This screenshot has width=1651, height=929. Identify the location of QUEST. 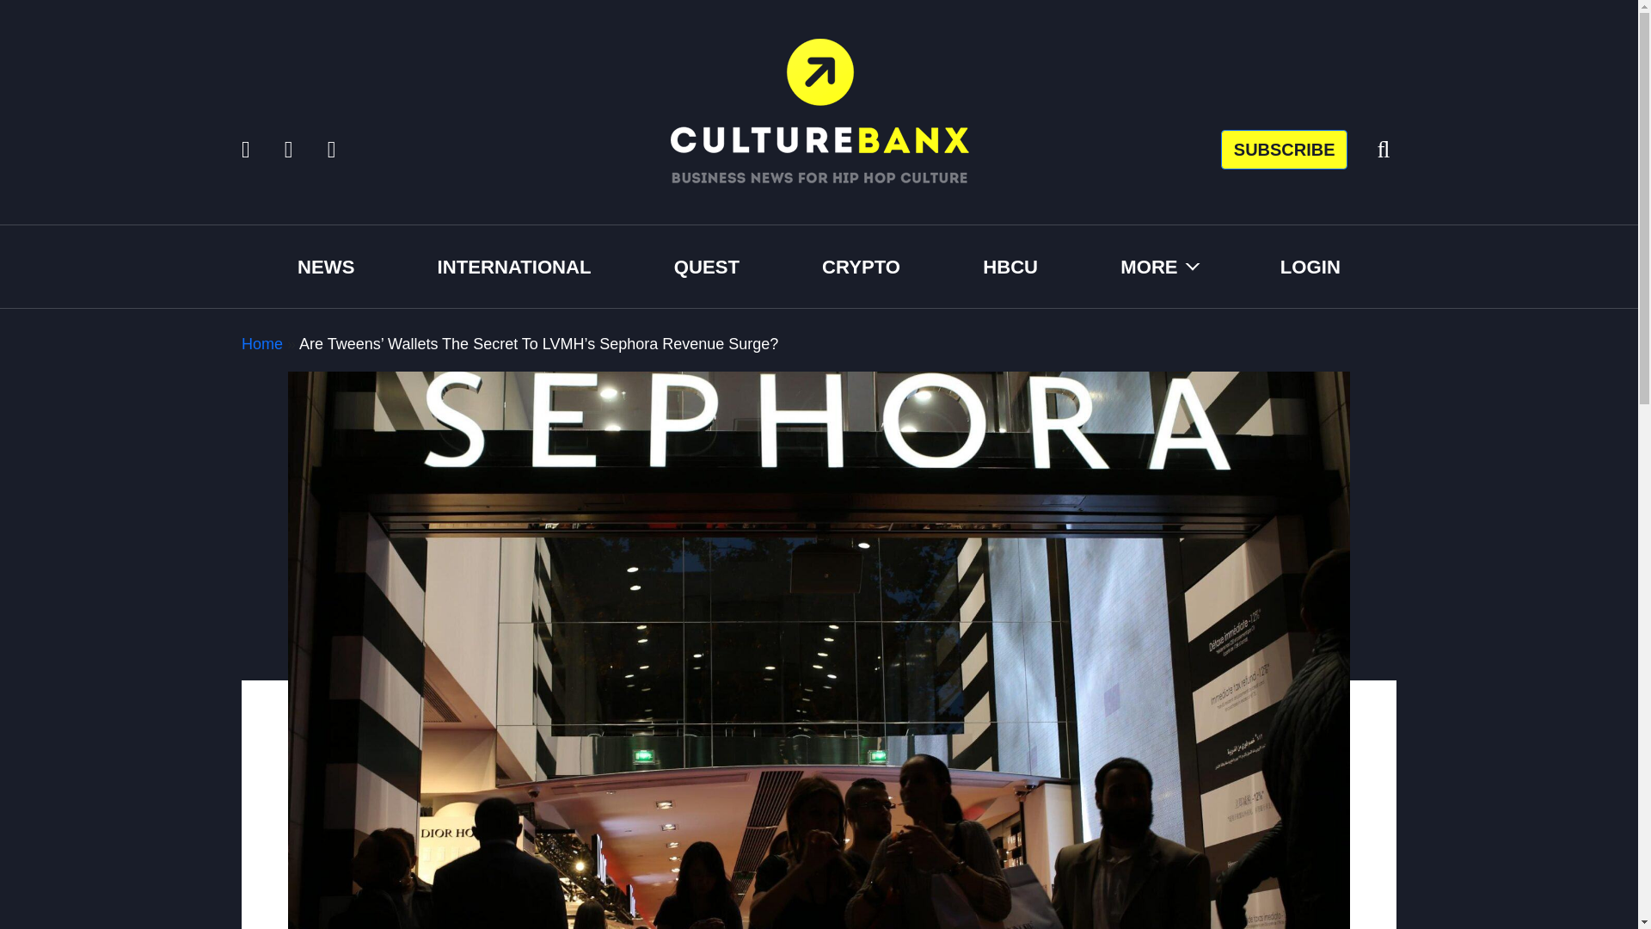
(707, 266).